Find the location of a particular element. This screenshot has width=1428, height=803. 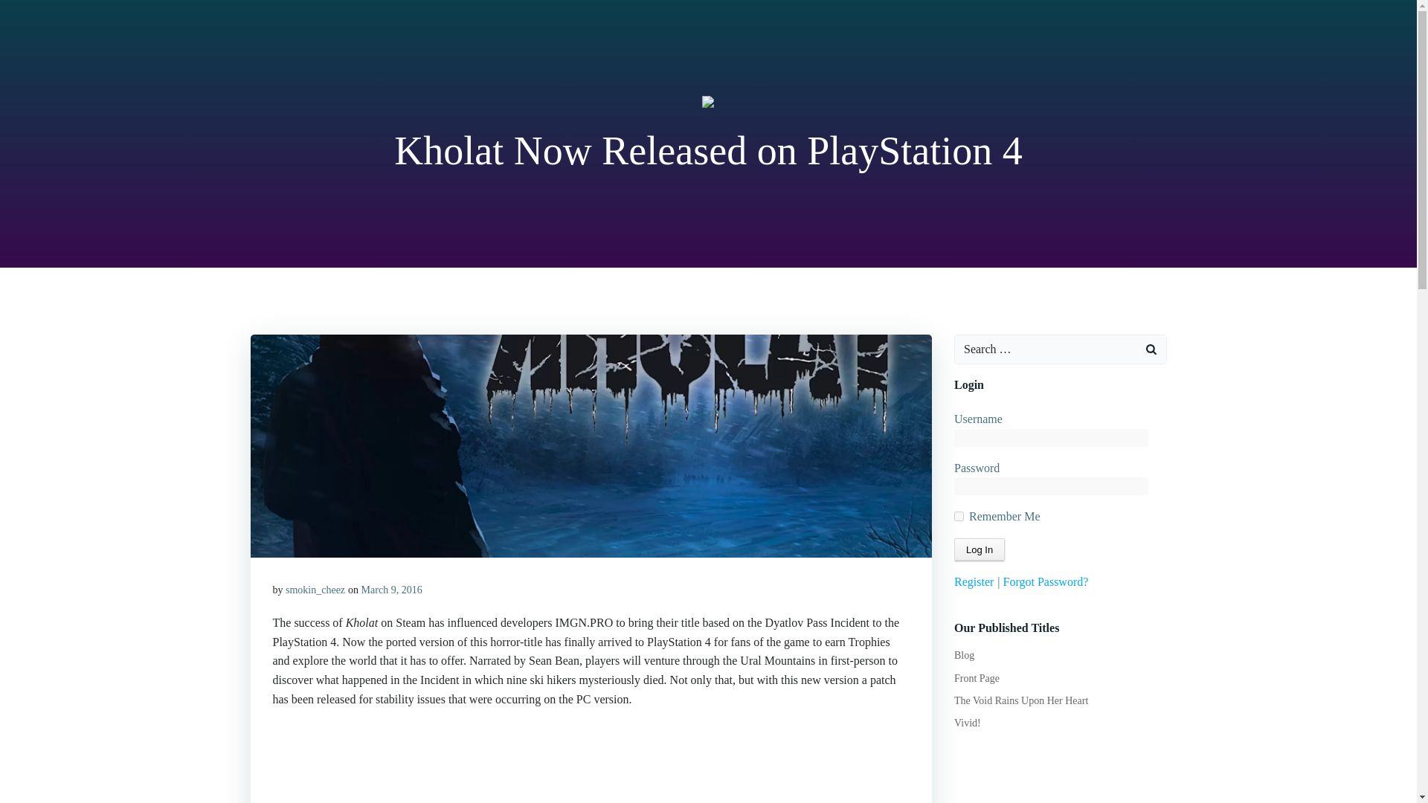

Forgot Password is located at coordinates (1046, 581).